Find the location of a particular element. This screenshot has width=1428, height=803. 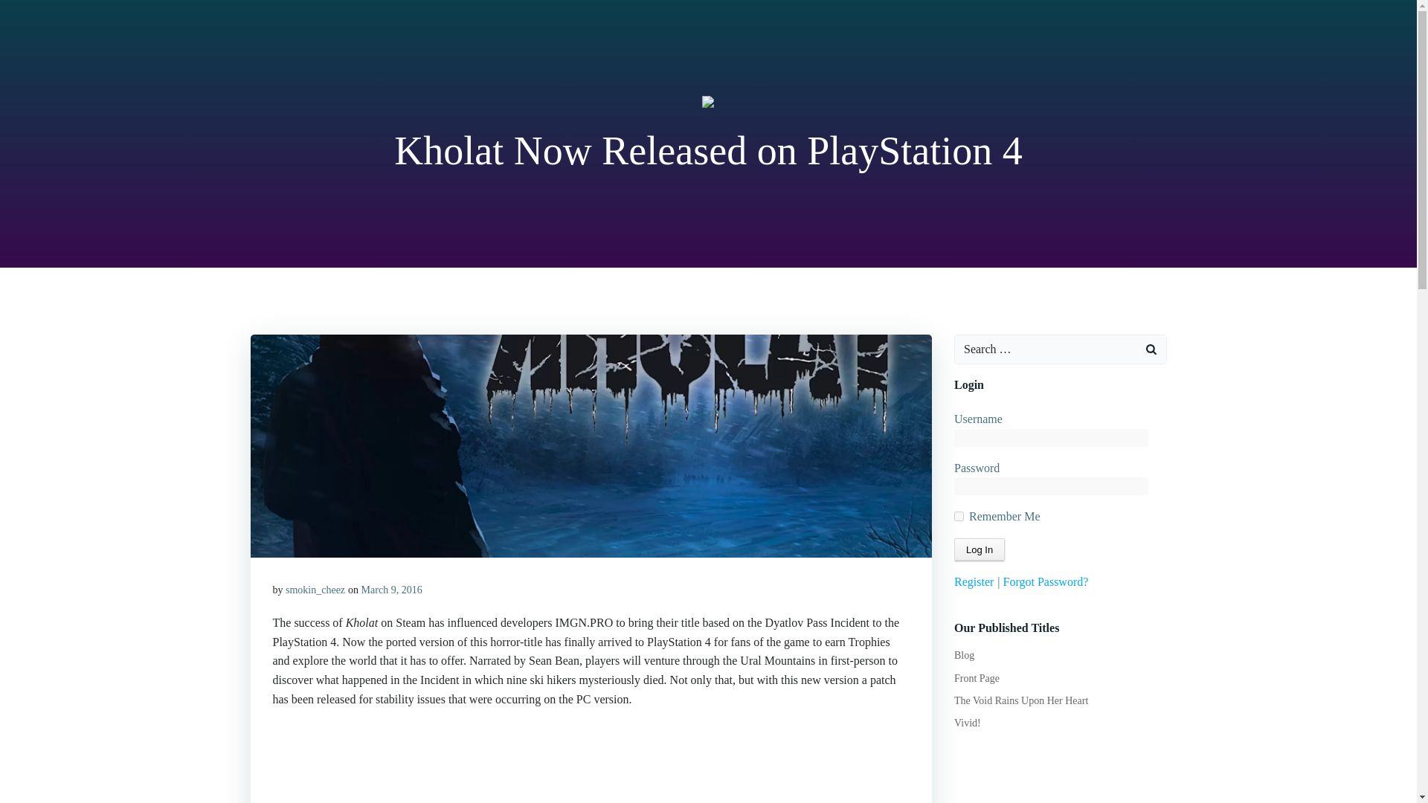

Forgot Password is located at coordinates (1046, 581).